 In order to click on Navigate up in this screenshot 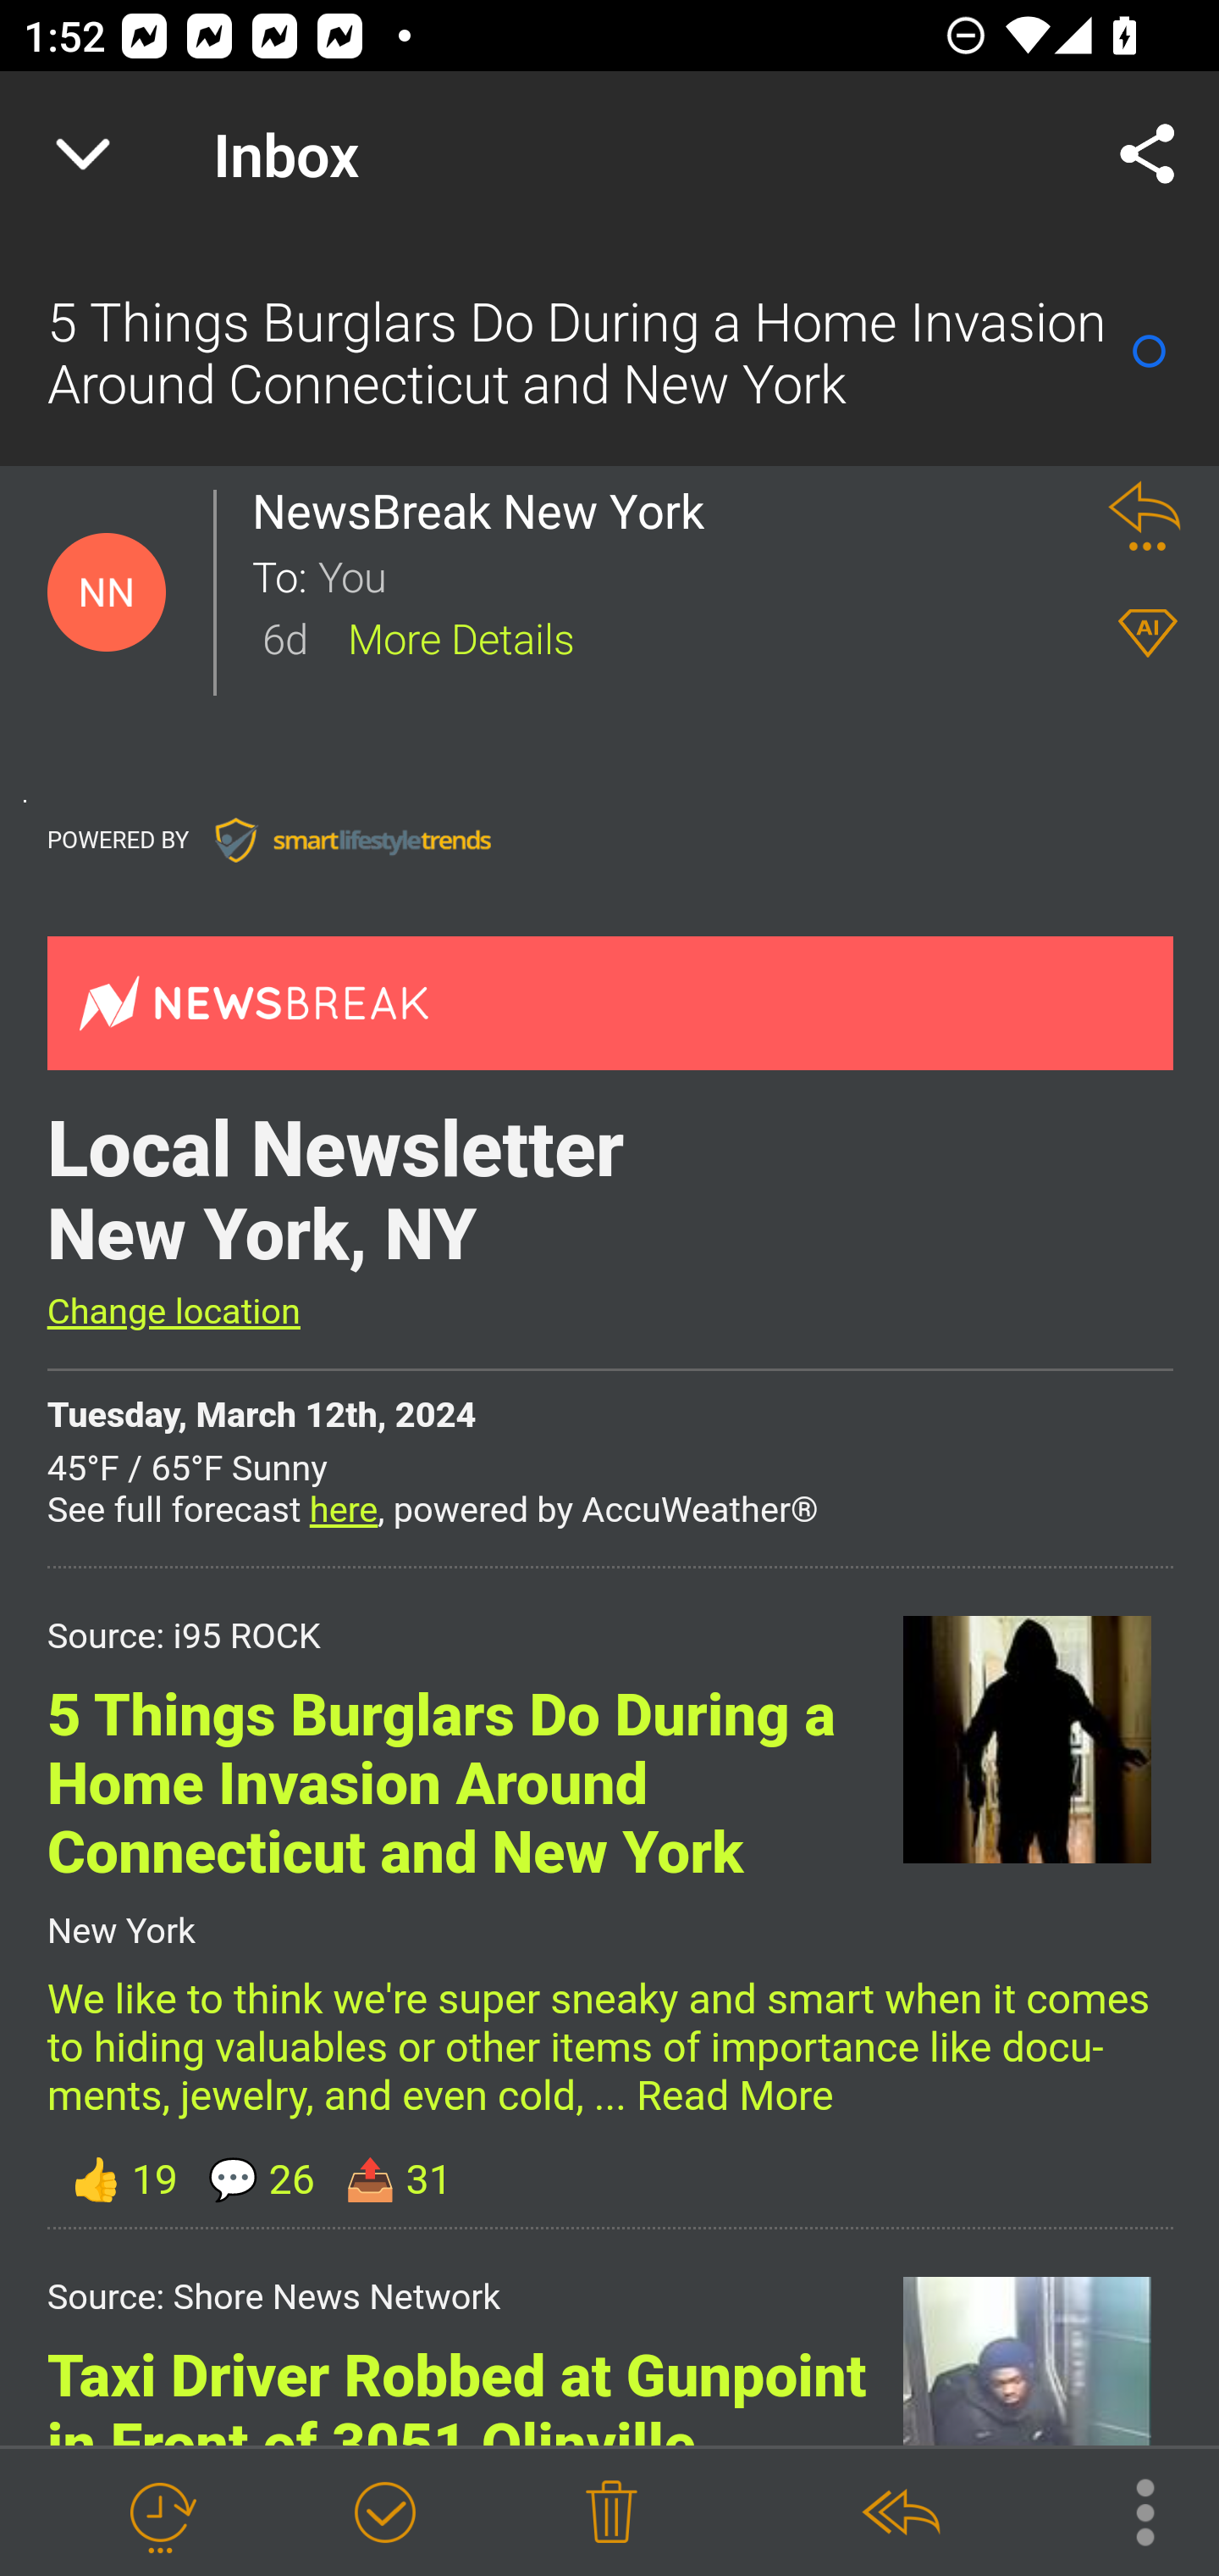, I will do `click(83, 154)`.